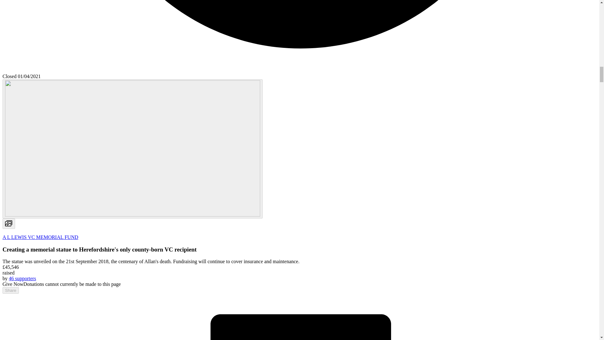 This screenshot has height=340, width=604. Describe the element at coordinates (23, 278) in the screenshot. I see `46 supporters` at that location.